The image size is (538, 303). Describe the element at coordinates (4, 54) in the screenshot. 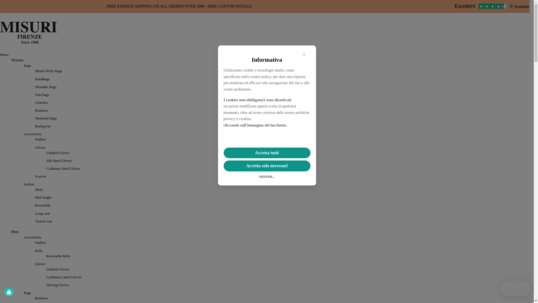

I see `Menu` at that location.